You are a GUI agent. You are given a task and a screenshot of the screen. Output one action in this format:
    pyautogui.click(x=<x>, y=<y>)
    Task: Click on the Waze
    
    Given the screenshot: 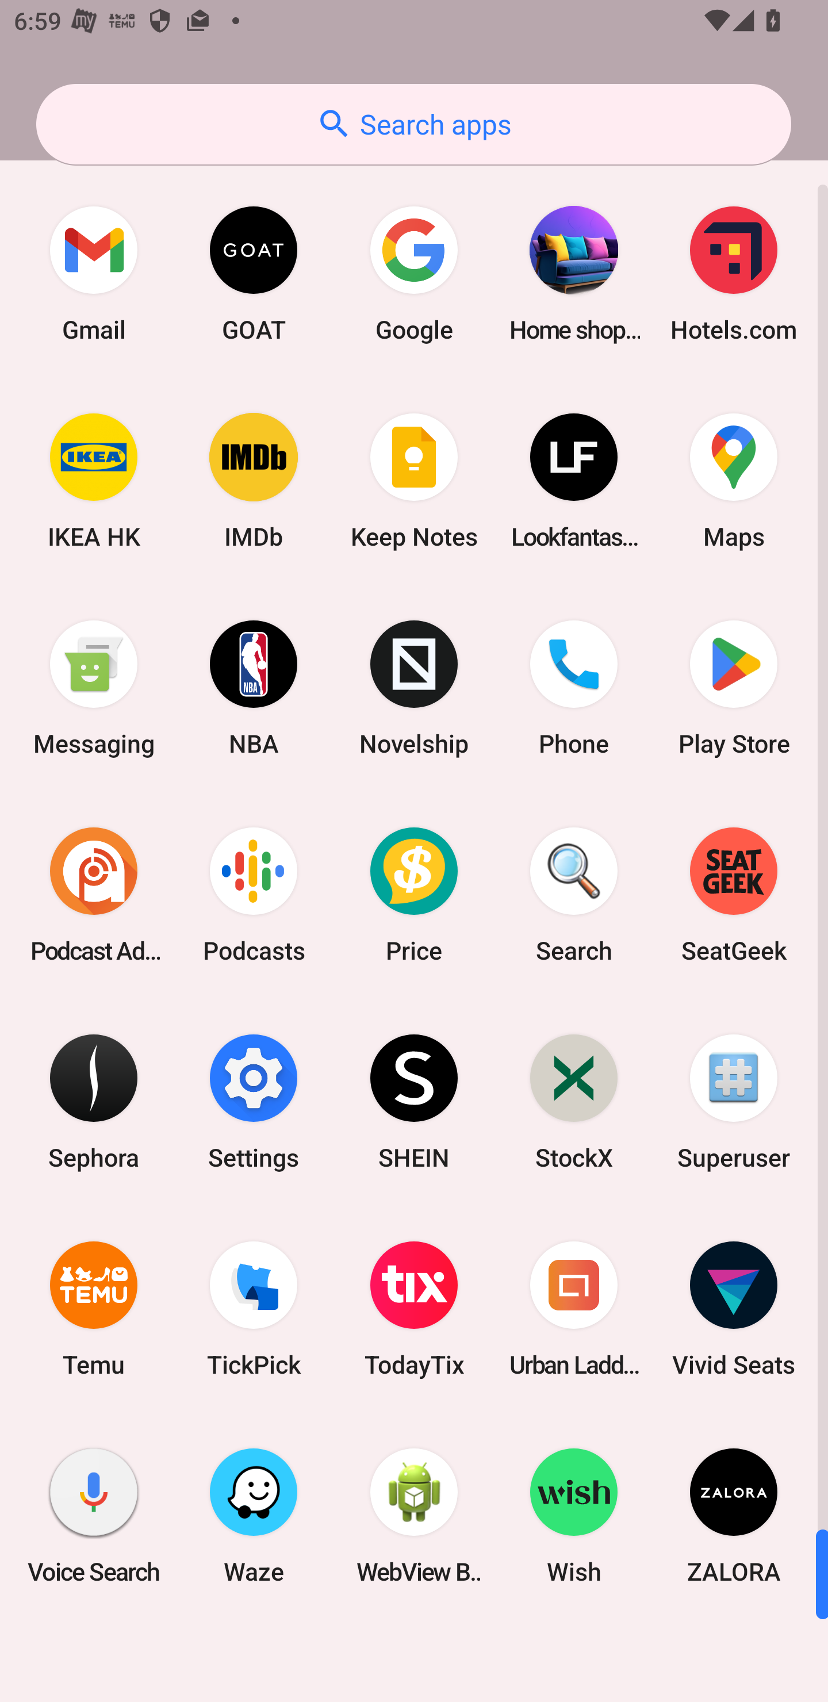 What is the action you would take?
    pyautogui.click(x=254, y=1515)
    